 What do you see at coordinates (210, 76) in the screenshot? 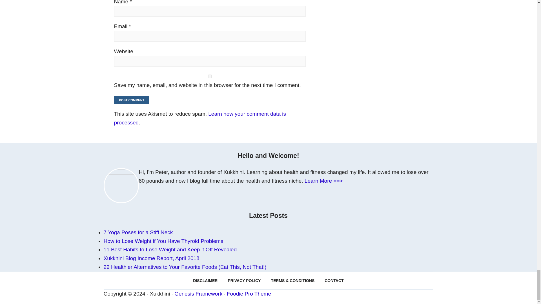
I see `yes` at bounding box center [210, 76].